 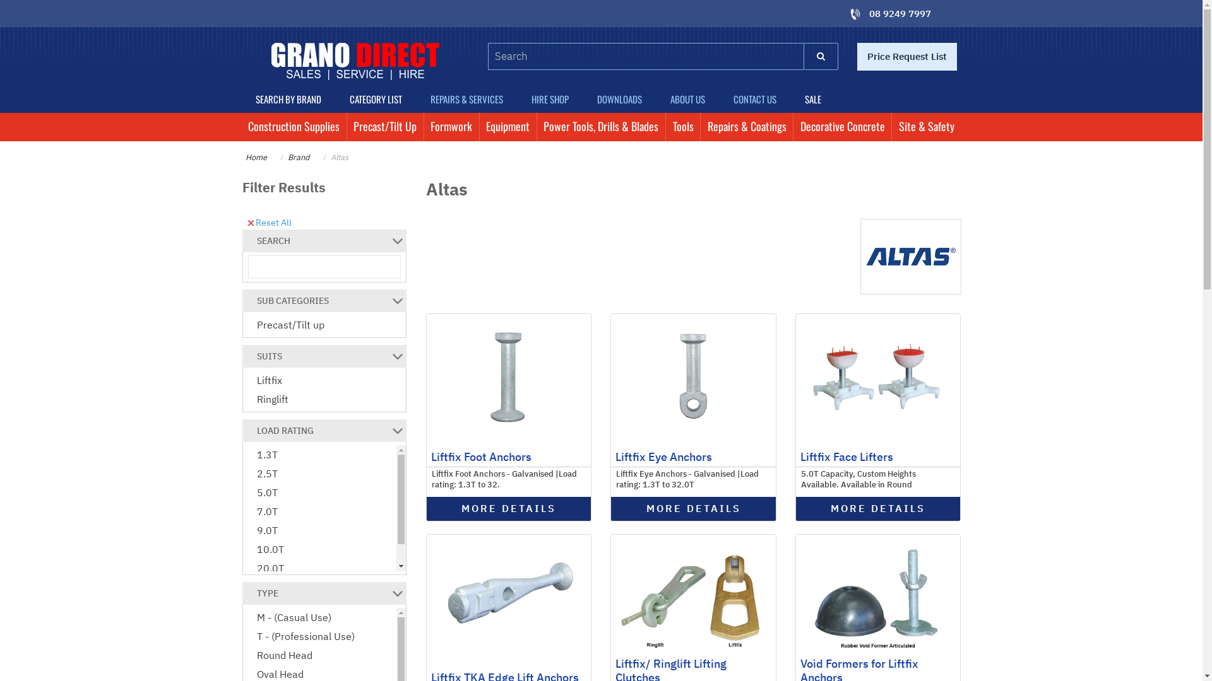 I want to click on CATEGORY LIST, so click(x=376, y=100).